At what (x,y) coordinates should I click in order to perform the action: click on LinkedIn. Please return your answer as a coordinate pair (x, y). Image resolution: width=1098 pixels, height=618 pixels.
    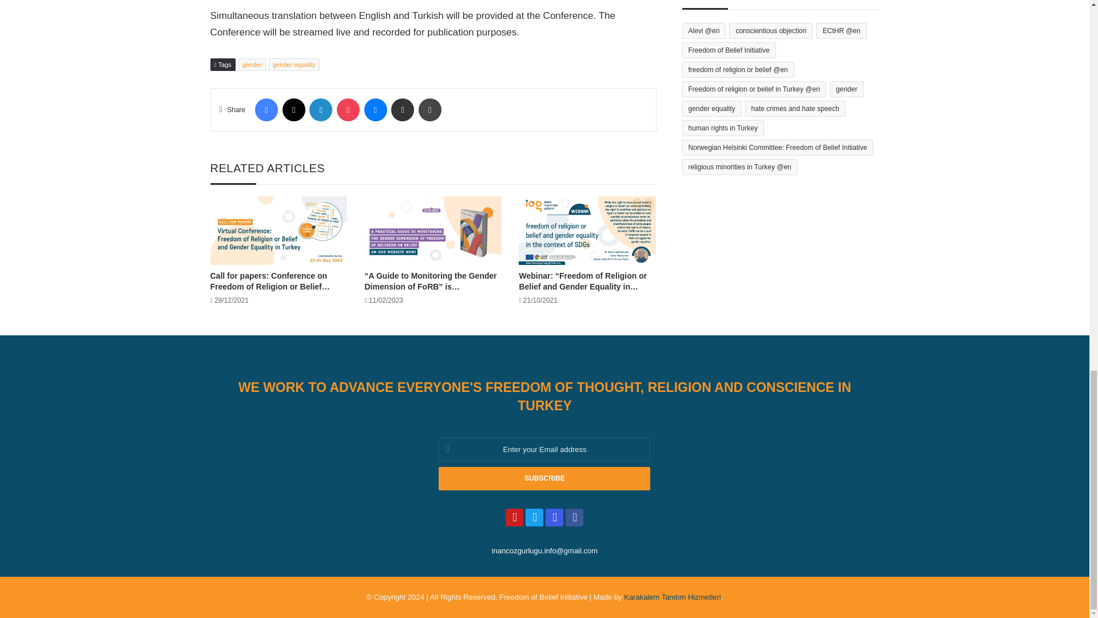
    Looking at the image, I should click on (321, 109).